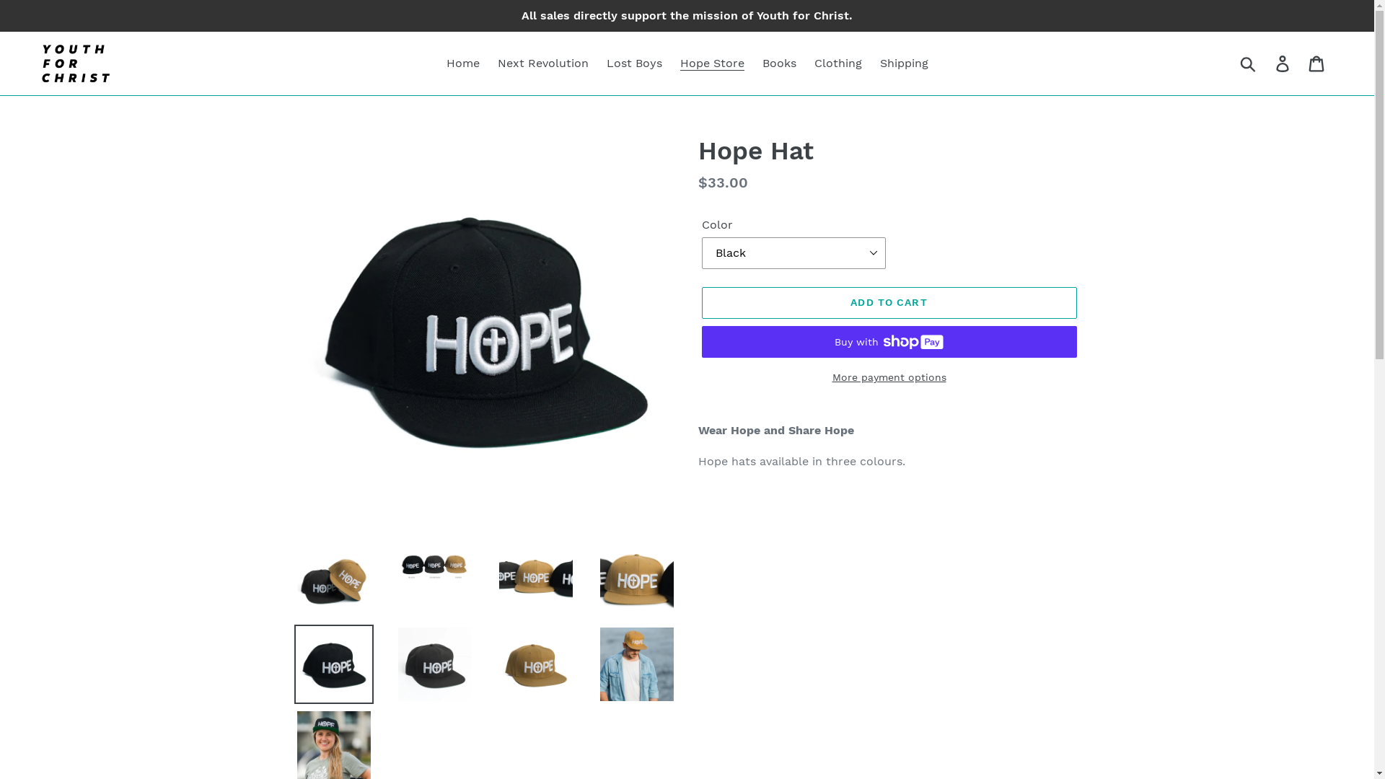  What do you see at coordinates (779, 63) in the screenshot?
I see `Books` at bounding box center [779, 63].